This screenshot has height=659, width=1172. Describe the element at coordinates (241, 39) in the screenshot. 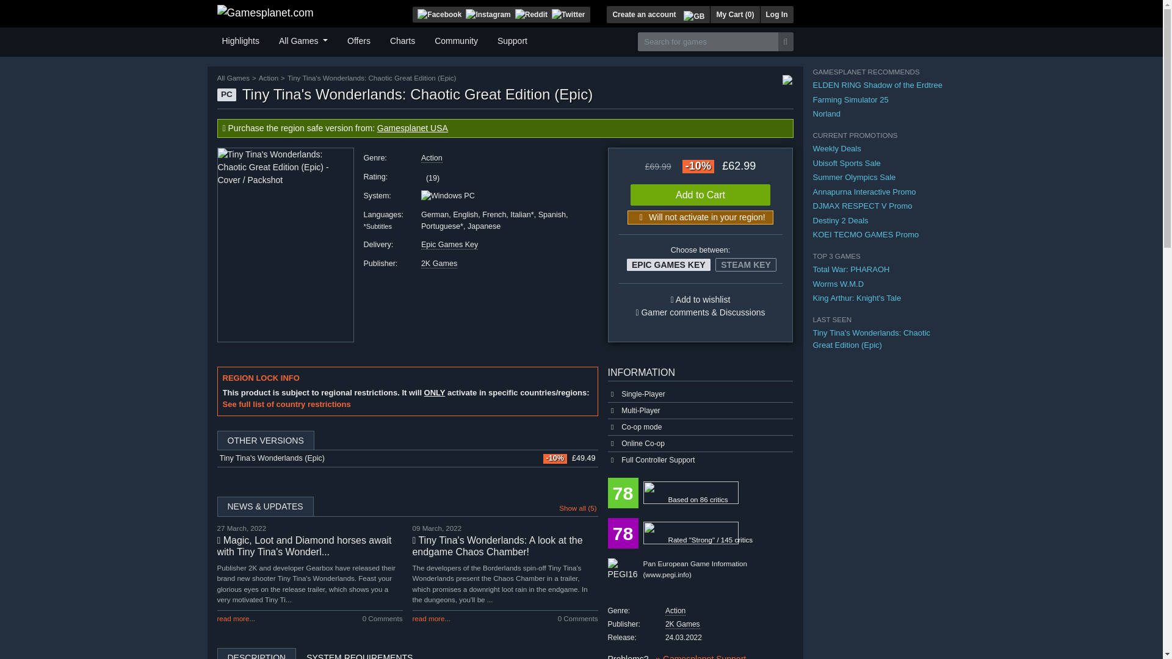

I see `Highlights` at that location.